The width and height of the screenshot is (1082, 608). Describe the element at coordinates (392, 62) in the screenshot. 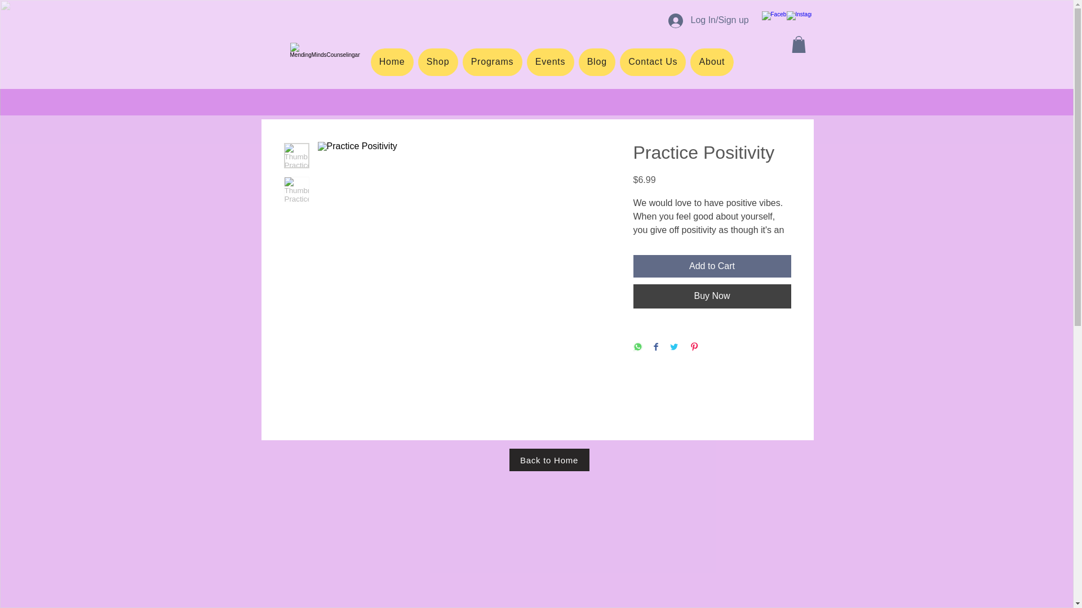

I see `Home` at that location.